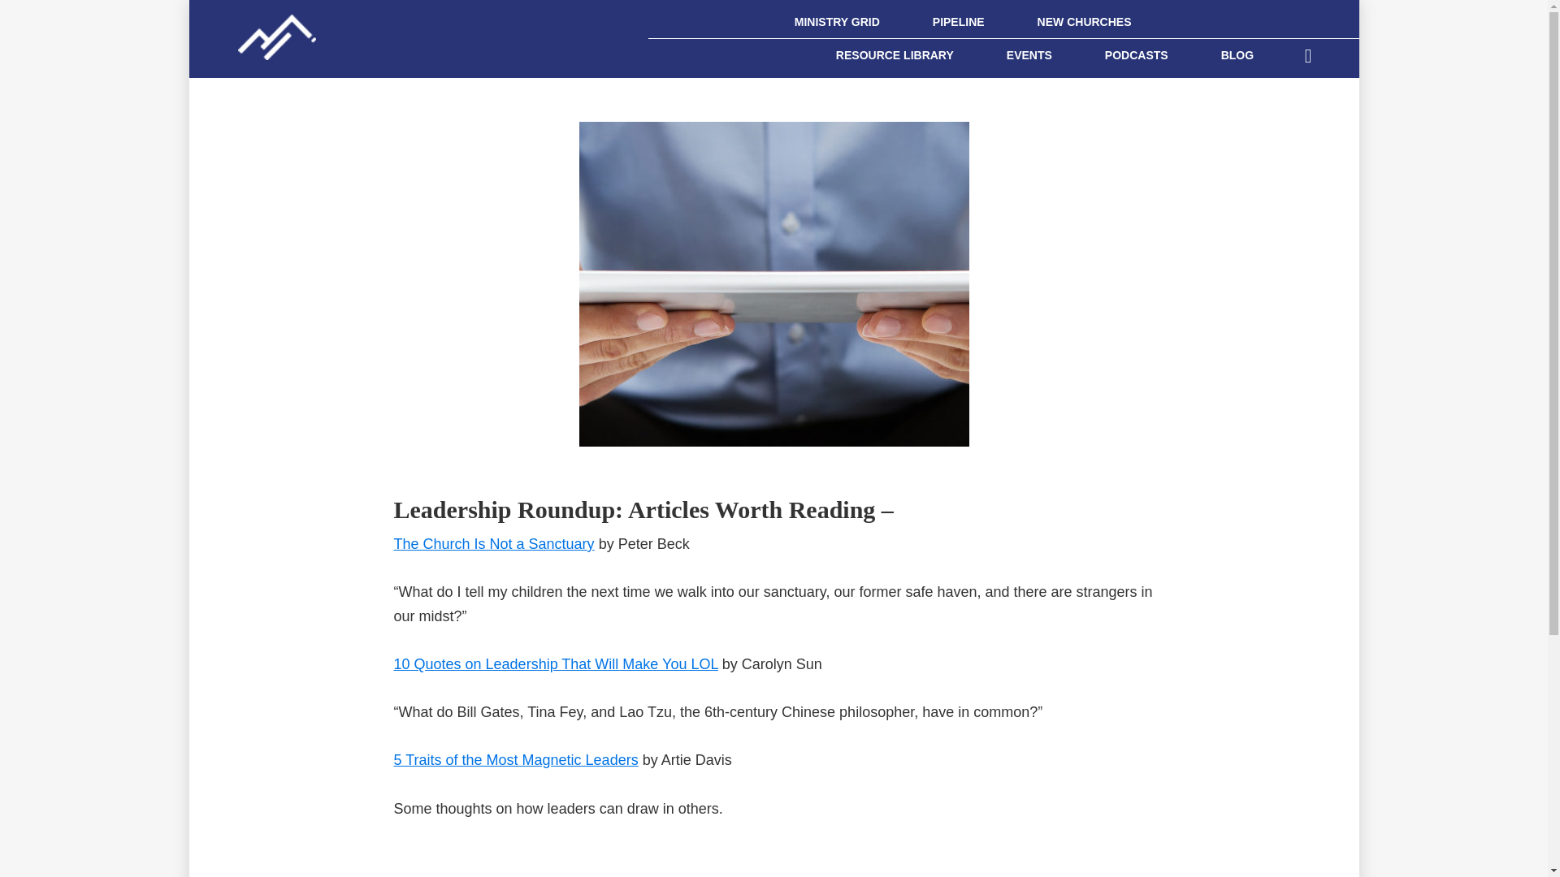 The height and width of the screenshot is (877, 1560). What do you see at coordinates (264, 28) in the screenshot?
I see `Lifeway Leadership` at bounding box center [264, 28].